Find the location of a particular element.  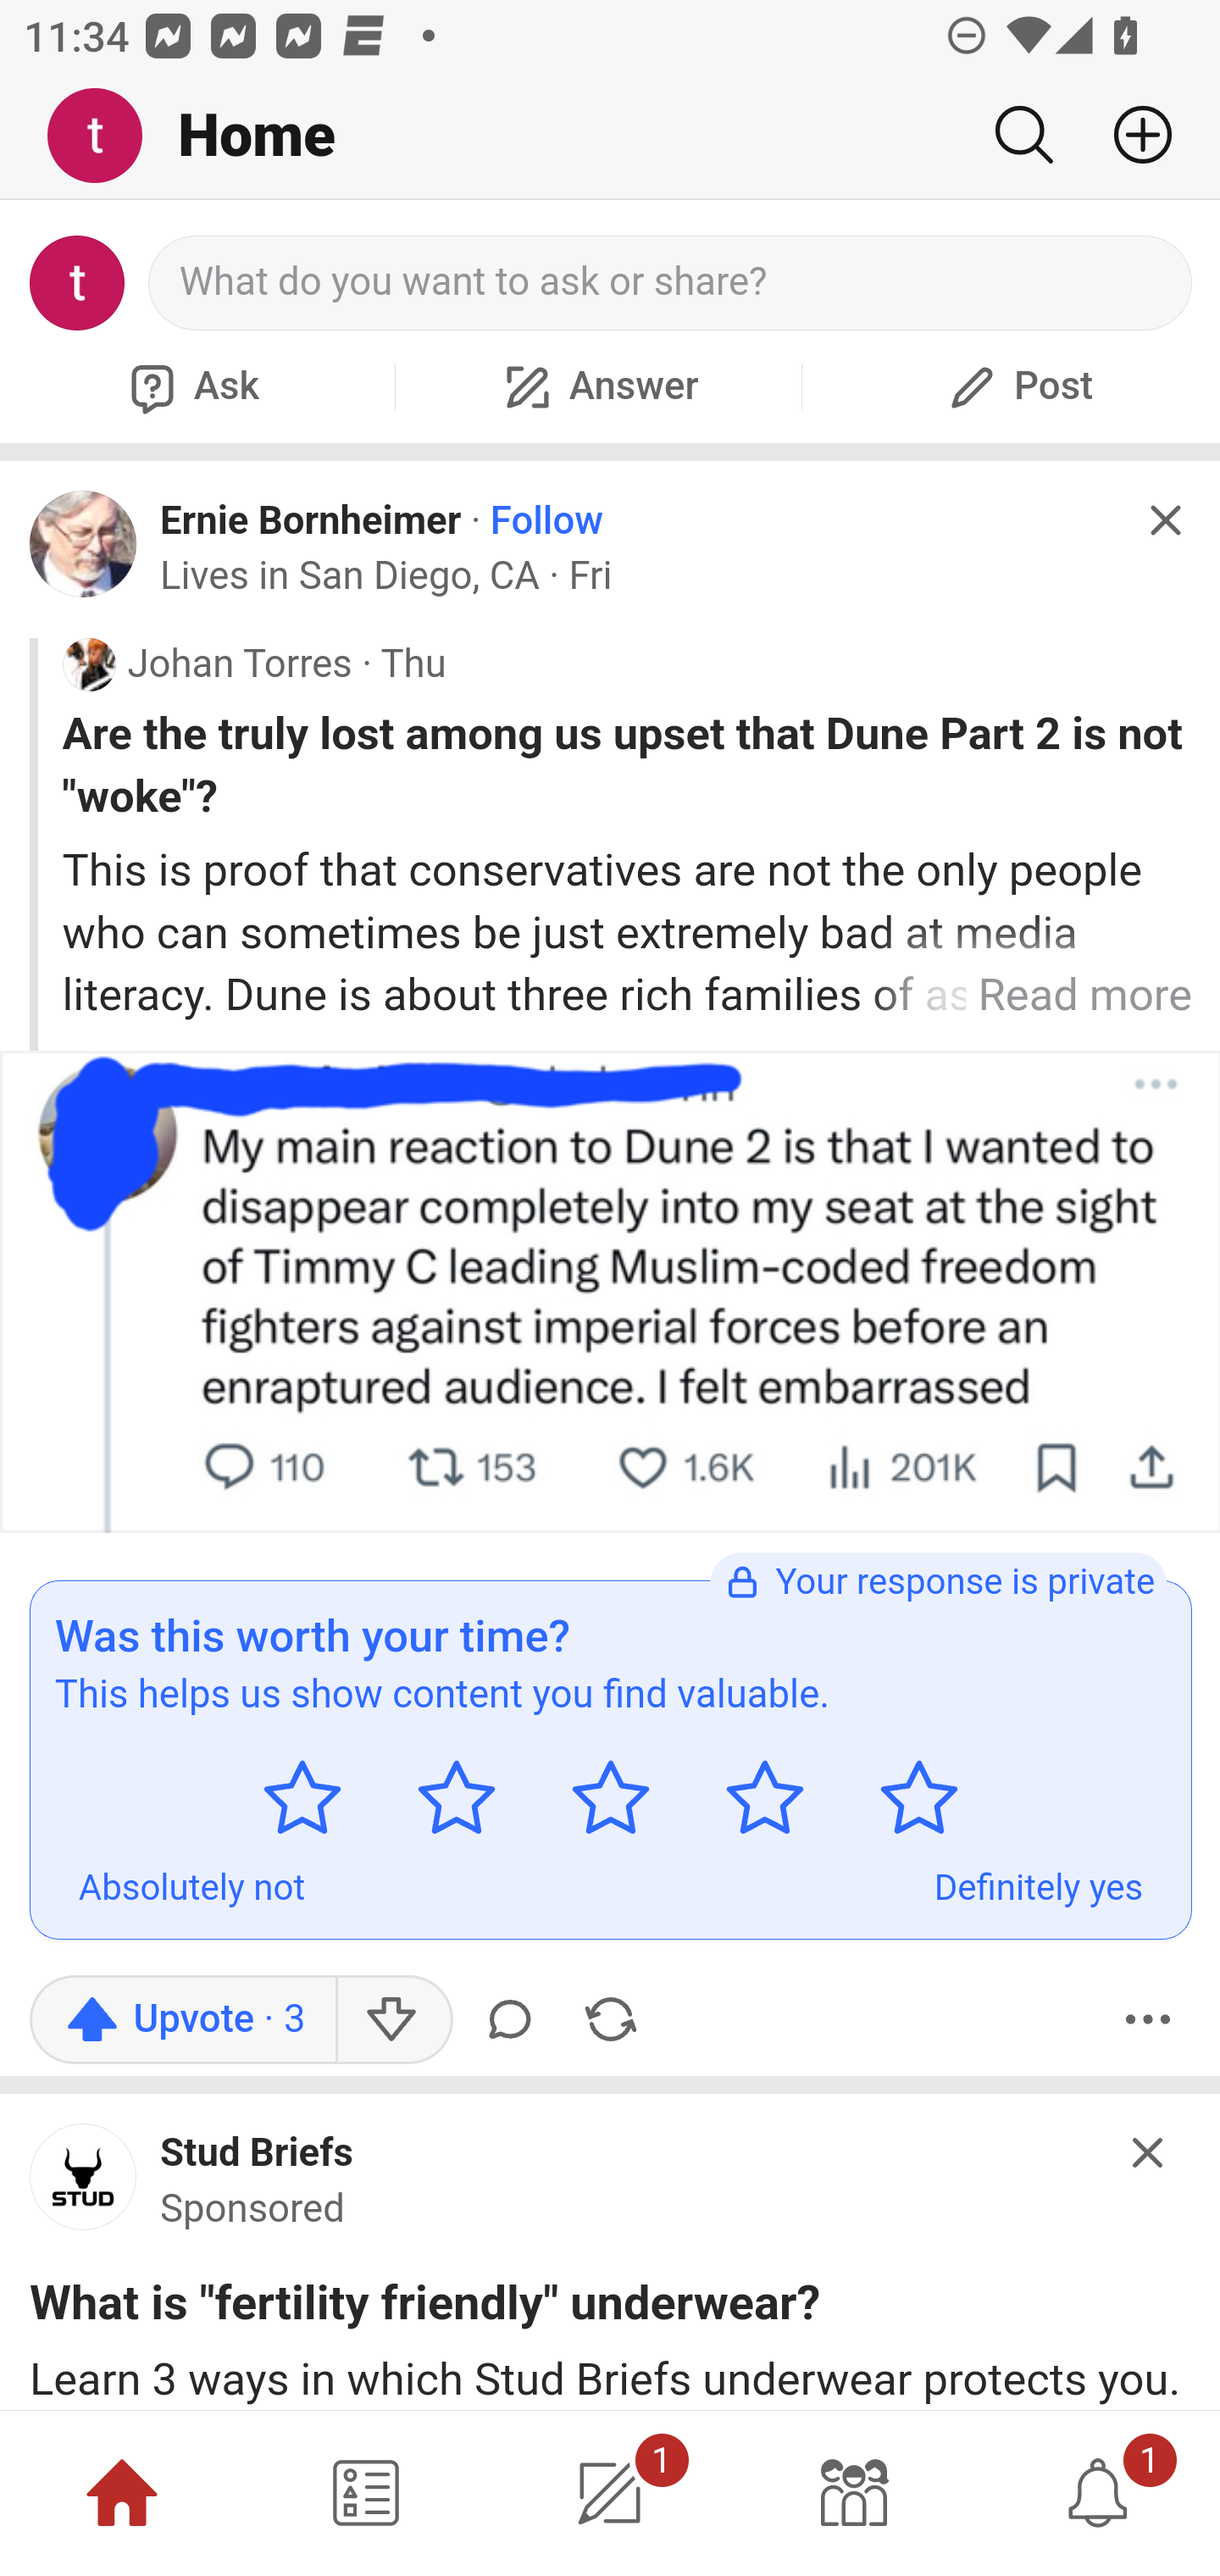

Me is located at coordinates (107, 136).